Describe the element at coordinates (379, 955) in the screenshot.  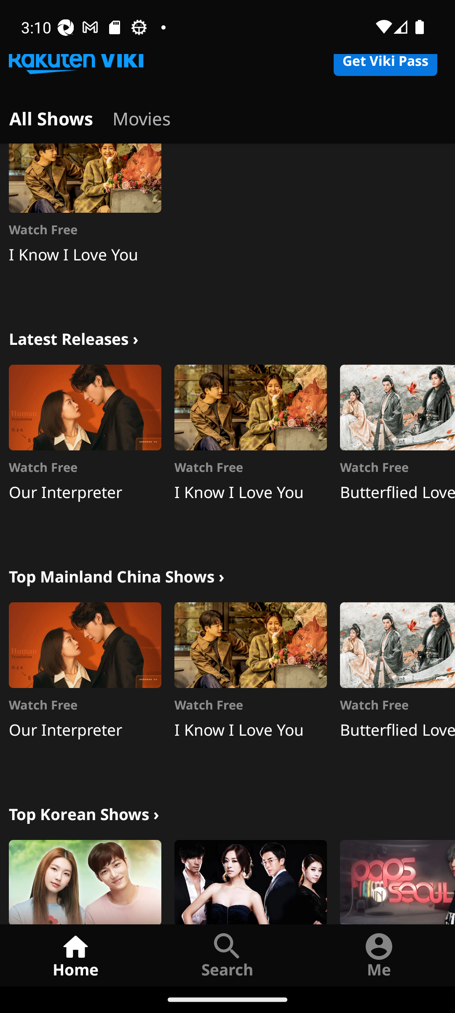
I see `Me` at that location.